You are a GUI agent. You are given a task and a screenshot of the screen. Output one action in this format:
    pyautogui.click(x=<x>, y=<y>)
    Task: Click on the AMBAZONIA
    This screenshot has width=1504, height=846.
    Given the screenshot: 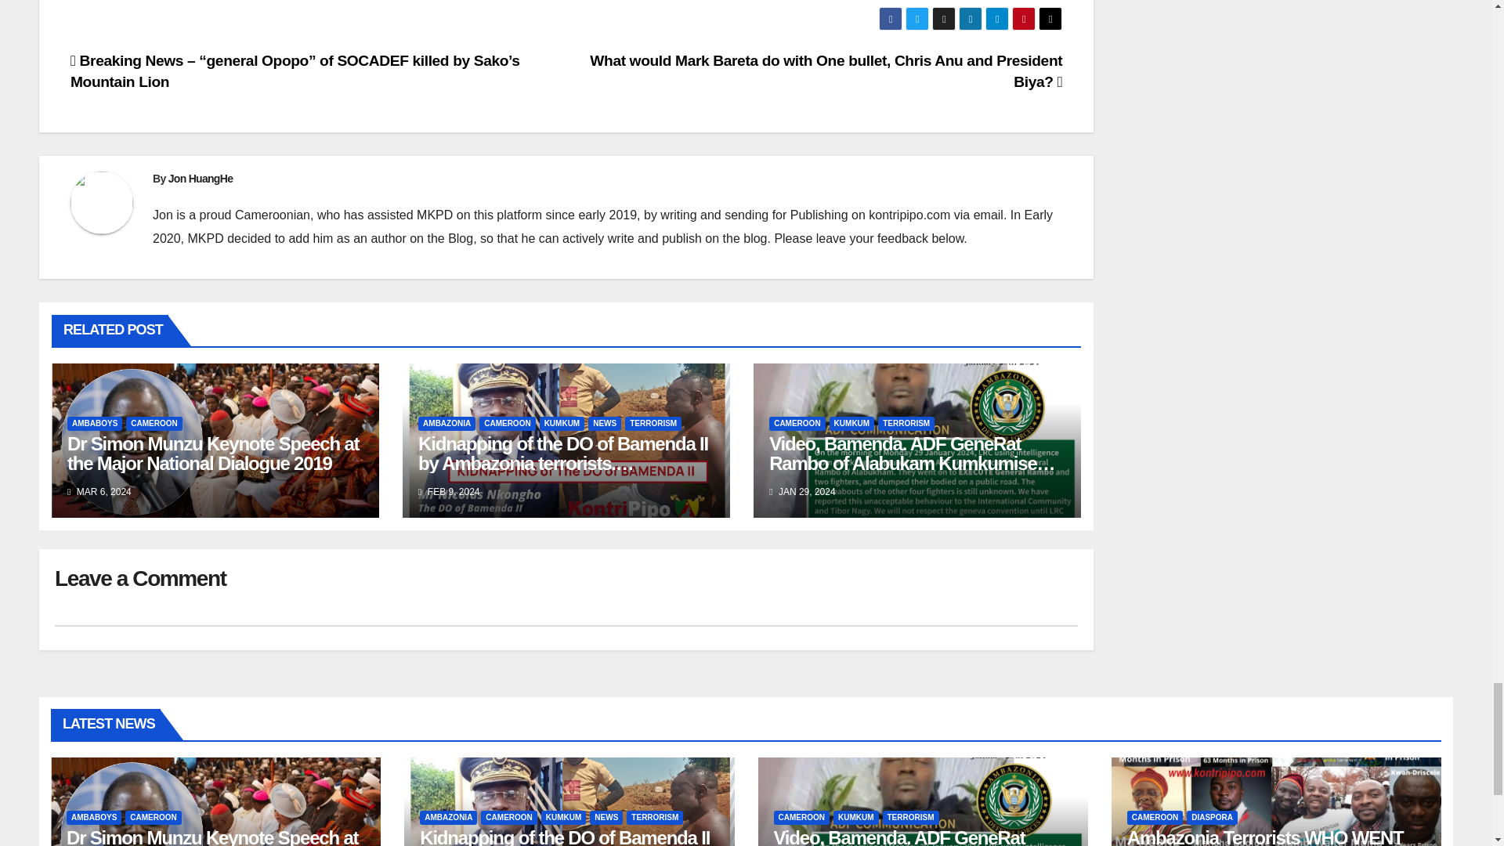 What is the action you would take?
    pyautogui.click(x=446, y=423)
    